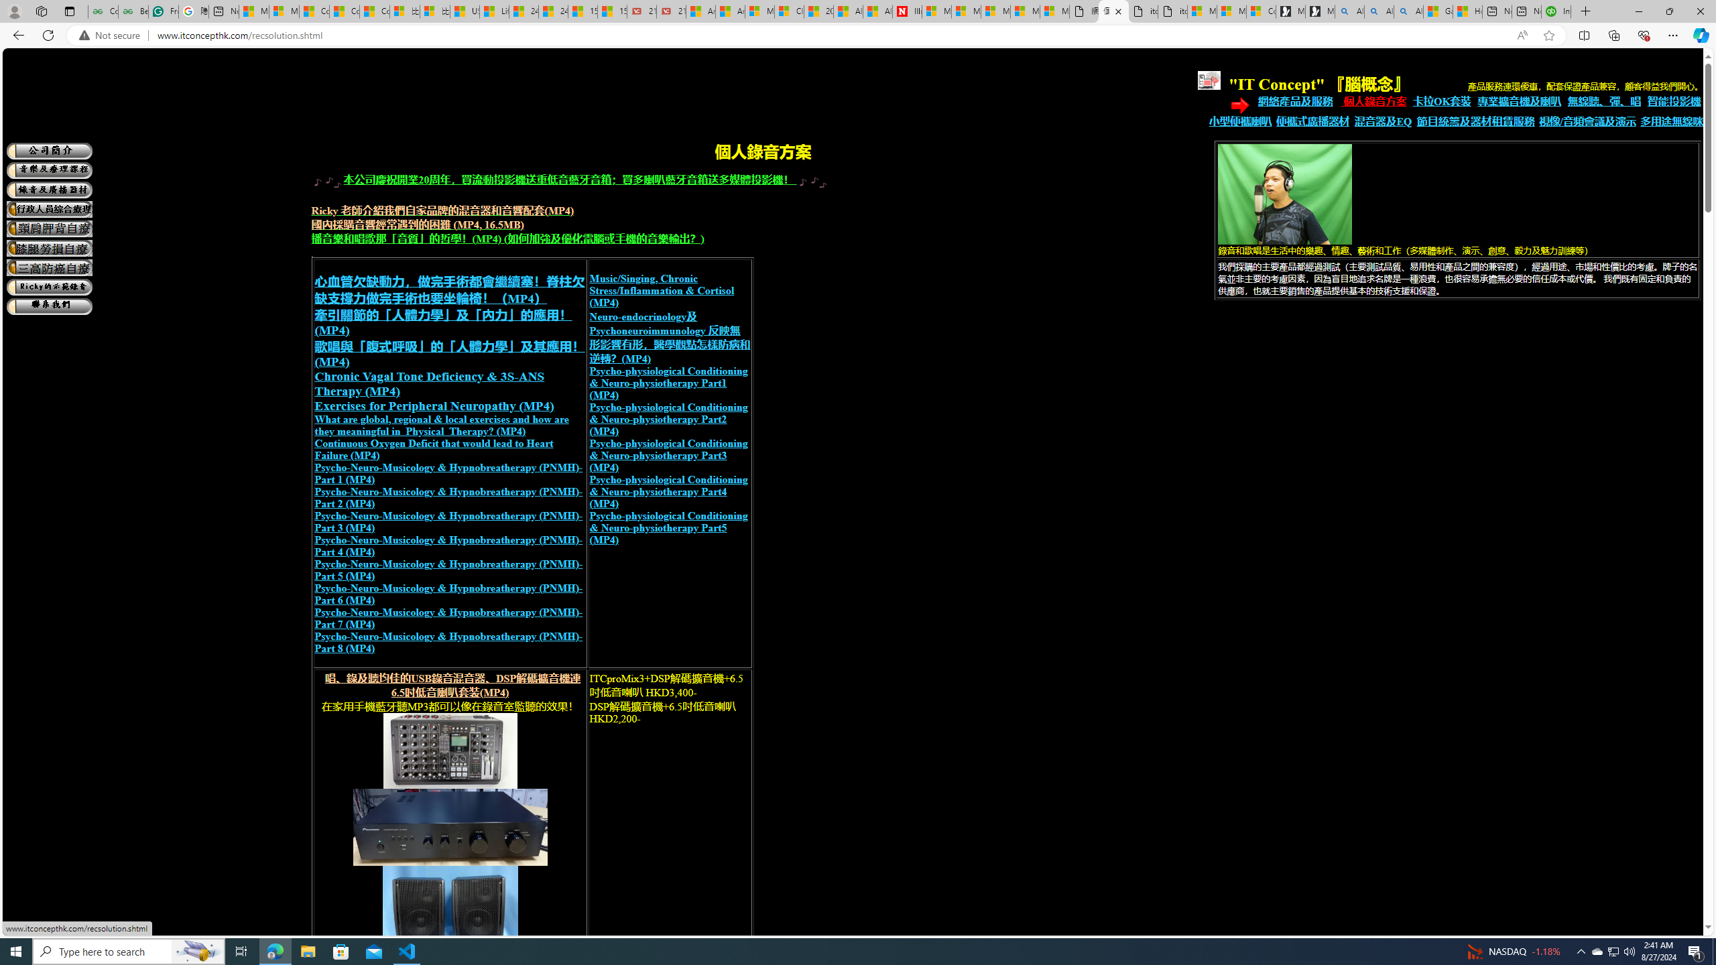 Image resolution: width=1716 pixels, height=965 pixels. I want to click on Illness news & latest pictures from Newsweek.com, so click(908, 11).